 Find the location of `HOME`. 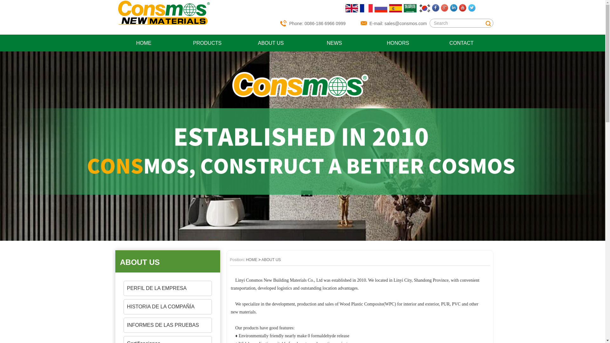

HOME is located at coordinates (252, 260).